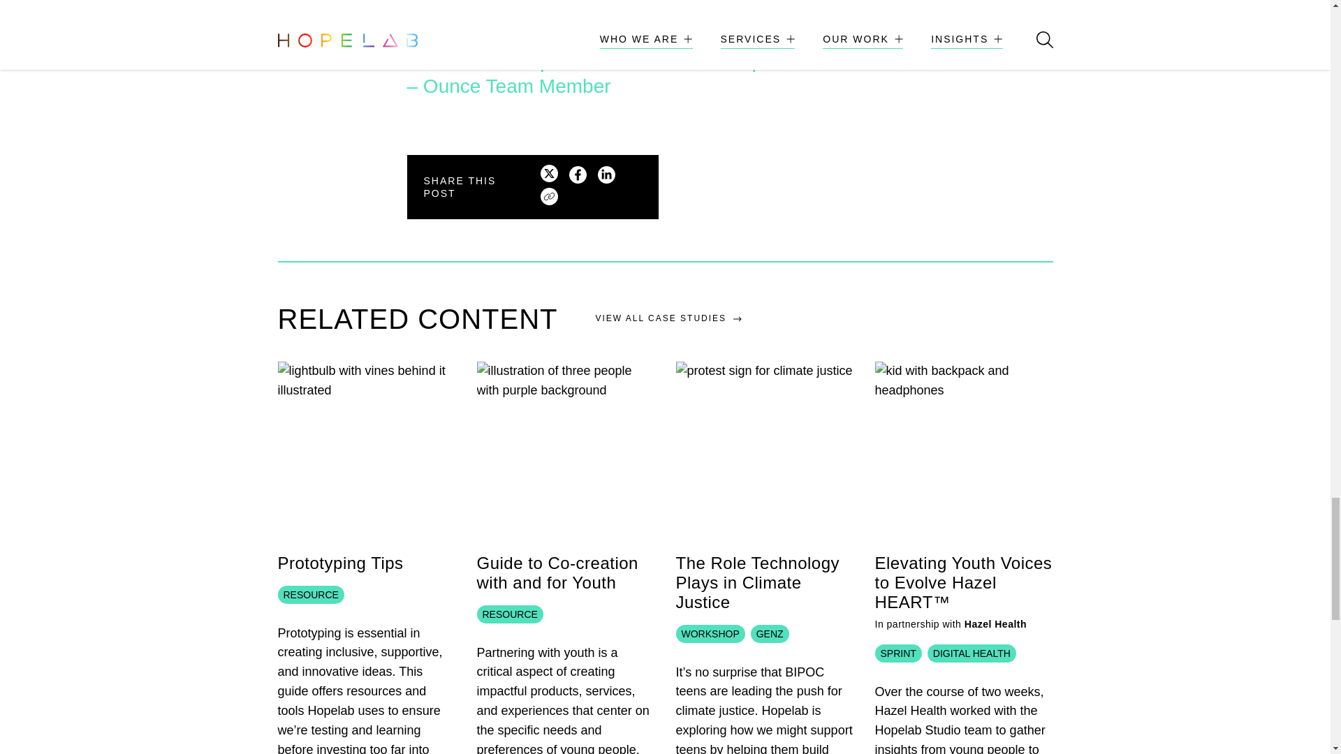  Describe the element at coordinates (668, 318) in the screenshot. I see `VIEW ALL CASE STUDIES` at that location.